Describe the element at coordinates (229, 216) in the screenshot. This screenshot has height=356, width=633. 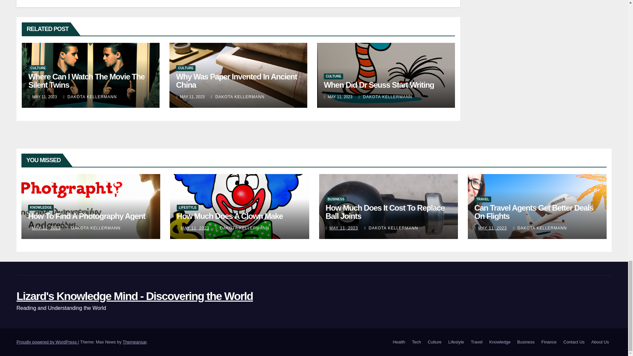
I see `Permalink to: How Much Does A Clown Make` at that location.